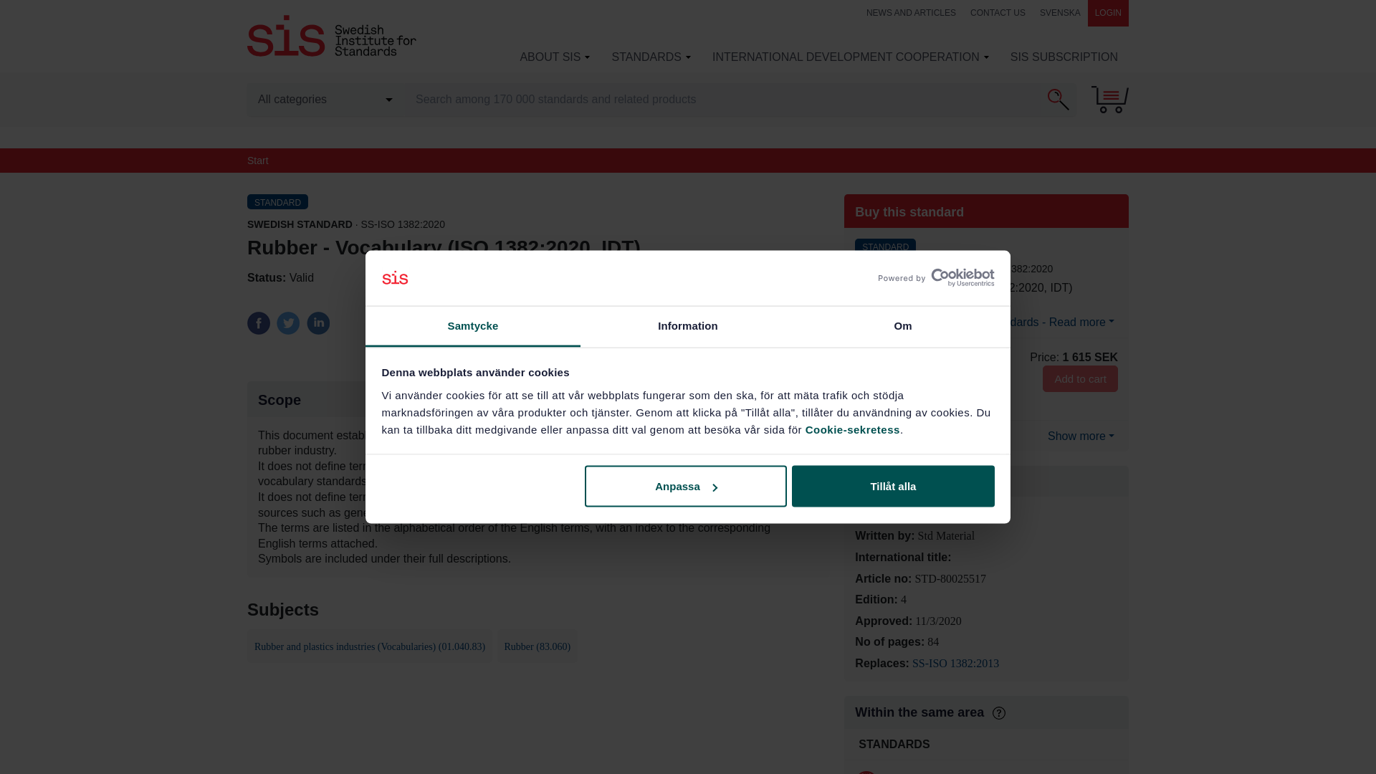  I want to click on Samtycke, so click(473, 325).